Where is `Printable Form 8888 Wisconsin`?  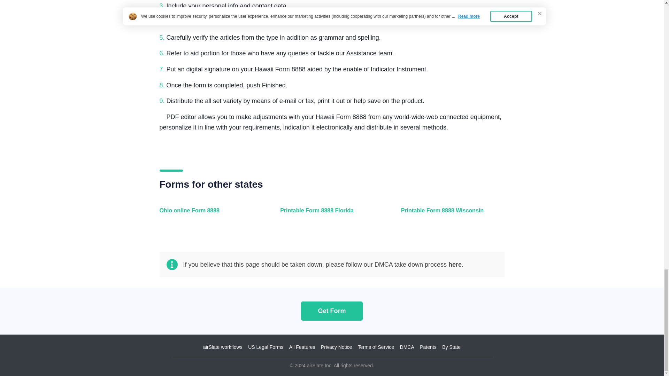
Printable Form 8888 Wisconsin is located at coordinates (451, 214).